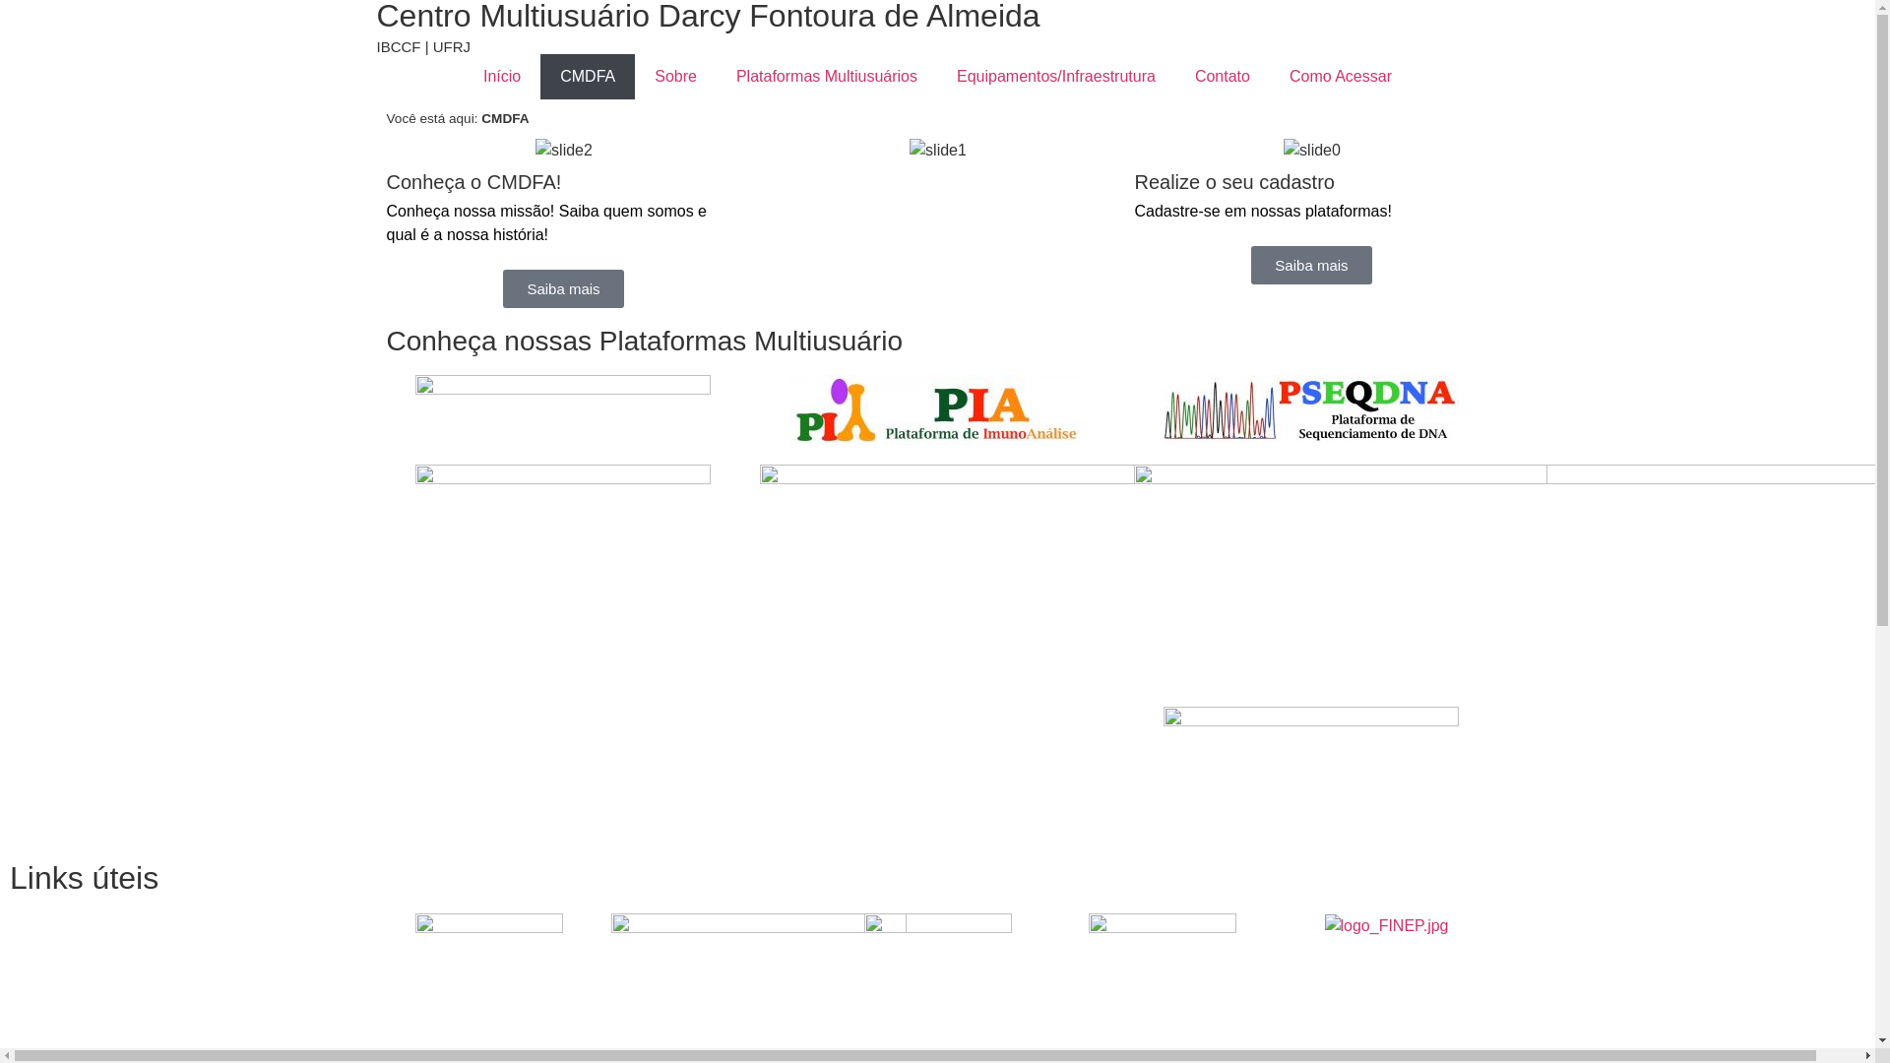 This screenshot has width=1890, height=1063. Describe the element at coordinates (1341, 77) in the screenshot. I see `Como Acessar` at that location.